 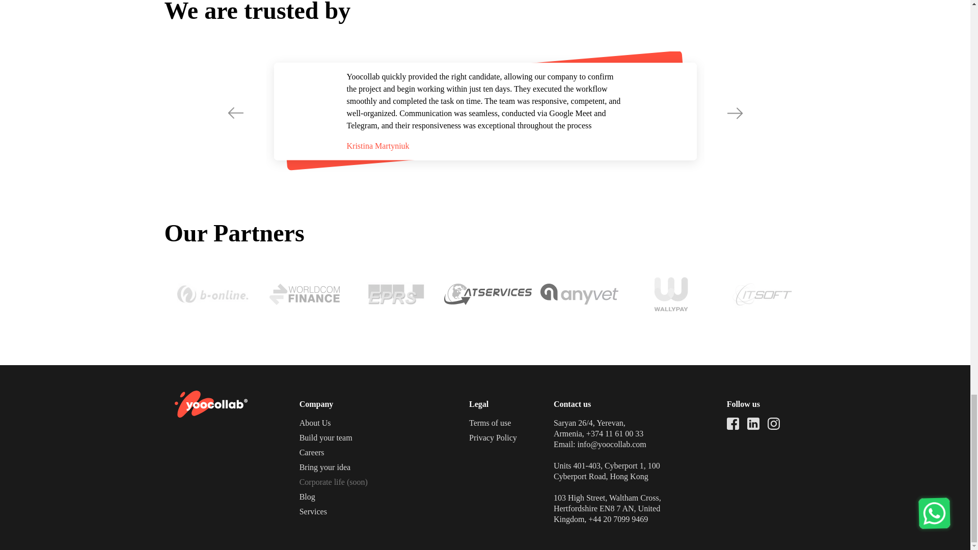 I want to click on Careers, so click(x=312, y=452).